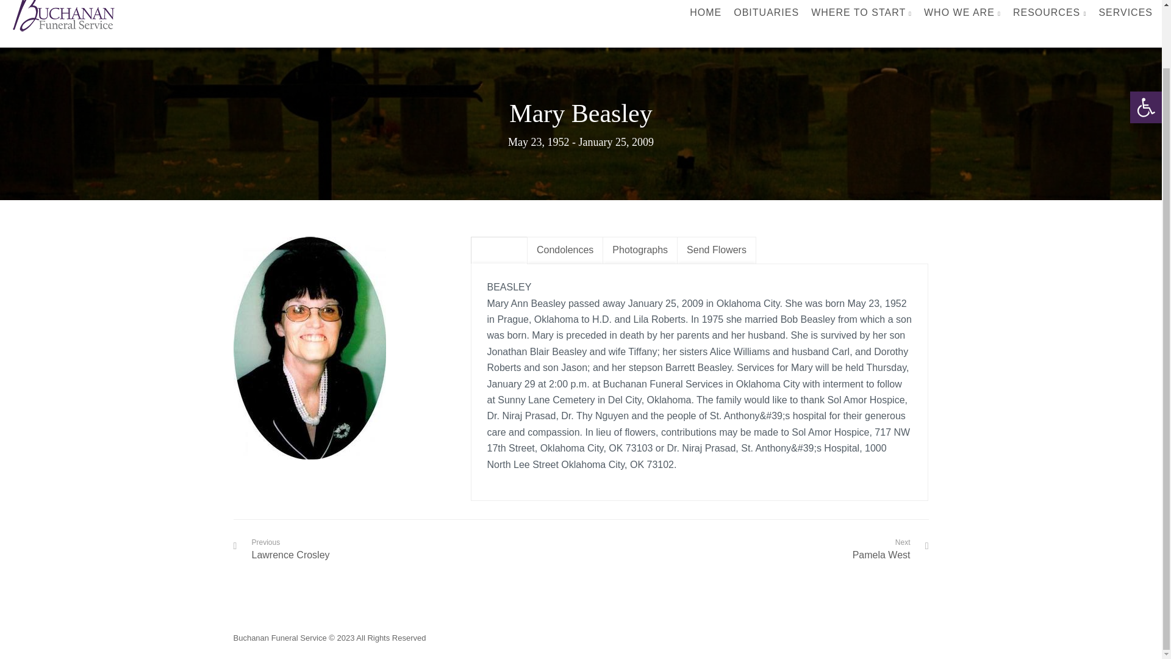 This screenshot has width=1171, height=659. Describe the element at coordinates (1145, 40) in the screenshot. I see `Accessibility Tools` at that location.